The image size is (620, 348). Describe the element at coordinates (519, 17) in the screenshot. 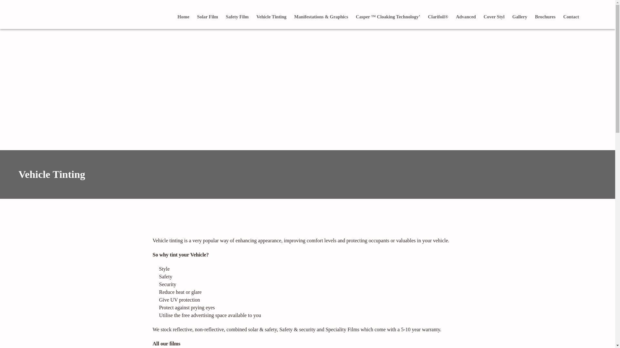

I see `Gallery` at that location.